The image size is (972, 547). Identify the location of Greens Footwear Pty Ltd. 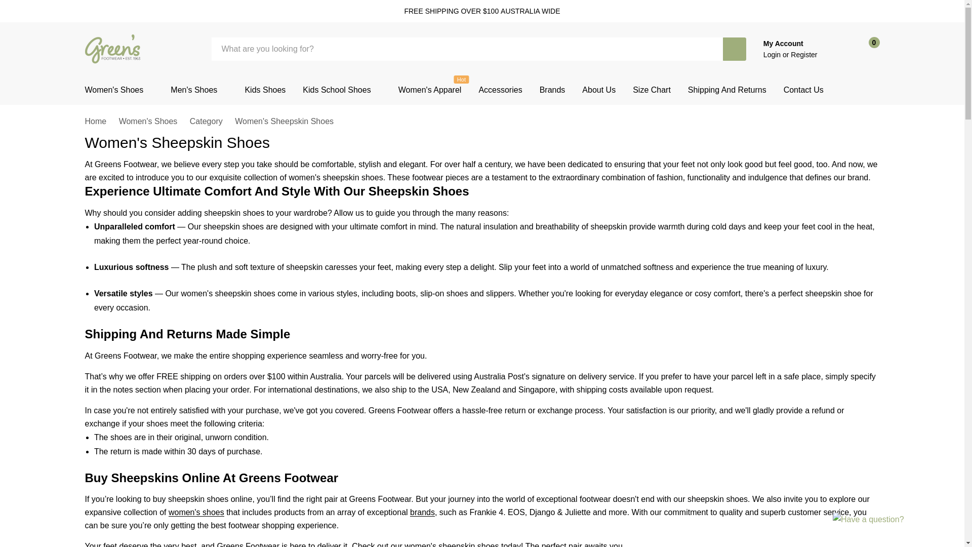
(113, 49).